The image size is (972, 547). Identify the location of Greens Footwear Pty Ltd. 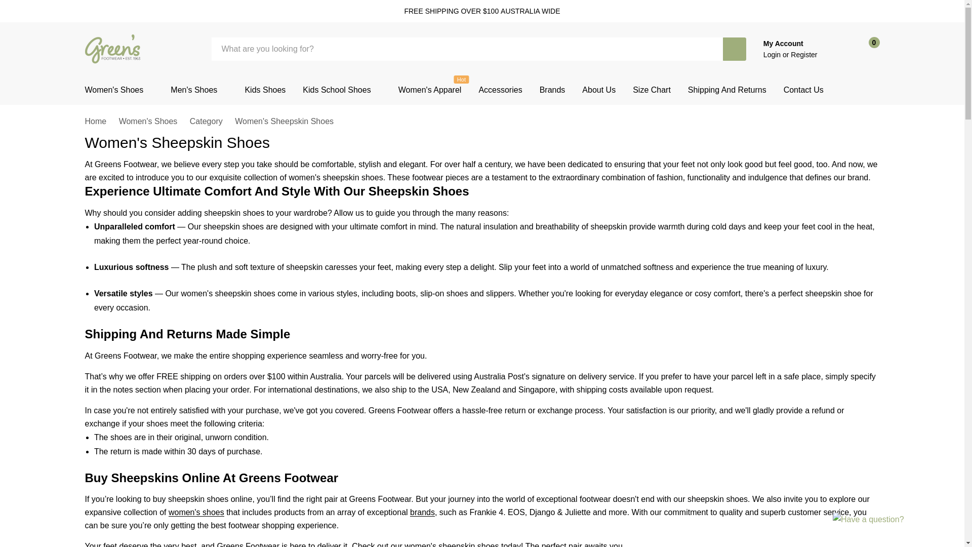
(113, 49).